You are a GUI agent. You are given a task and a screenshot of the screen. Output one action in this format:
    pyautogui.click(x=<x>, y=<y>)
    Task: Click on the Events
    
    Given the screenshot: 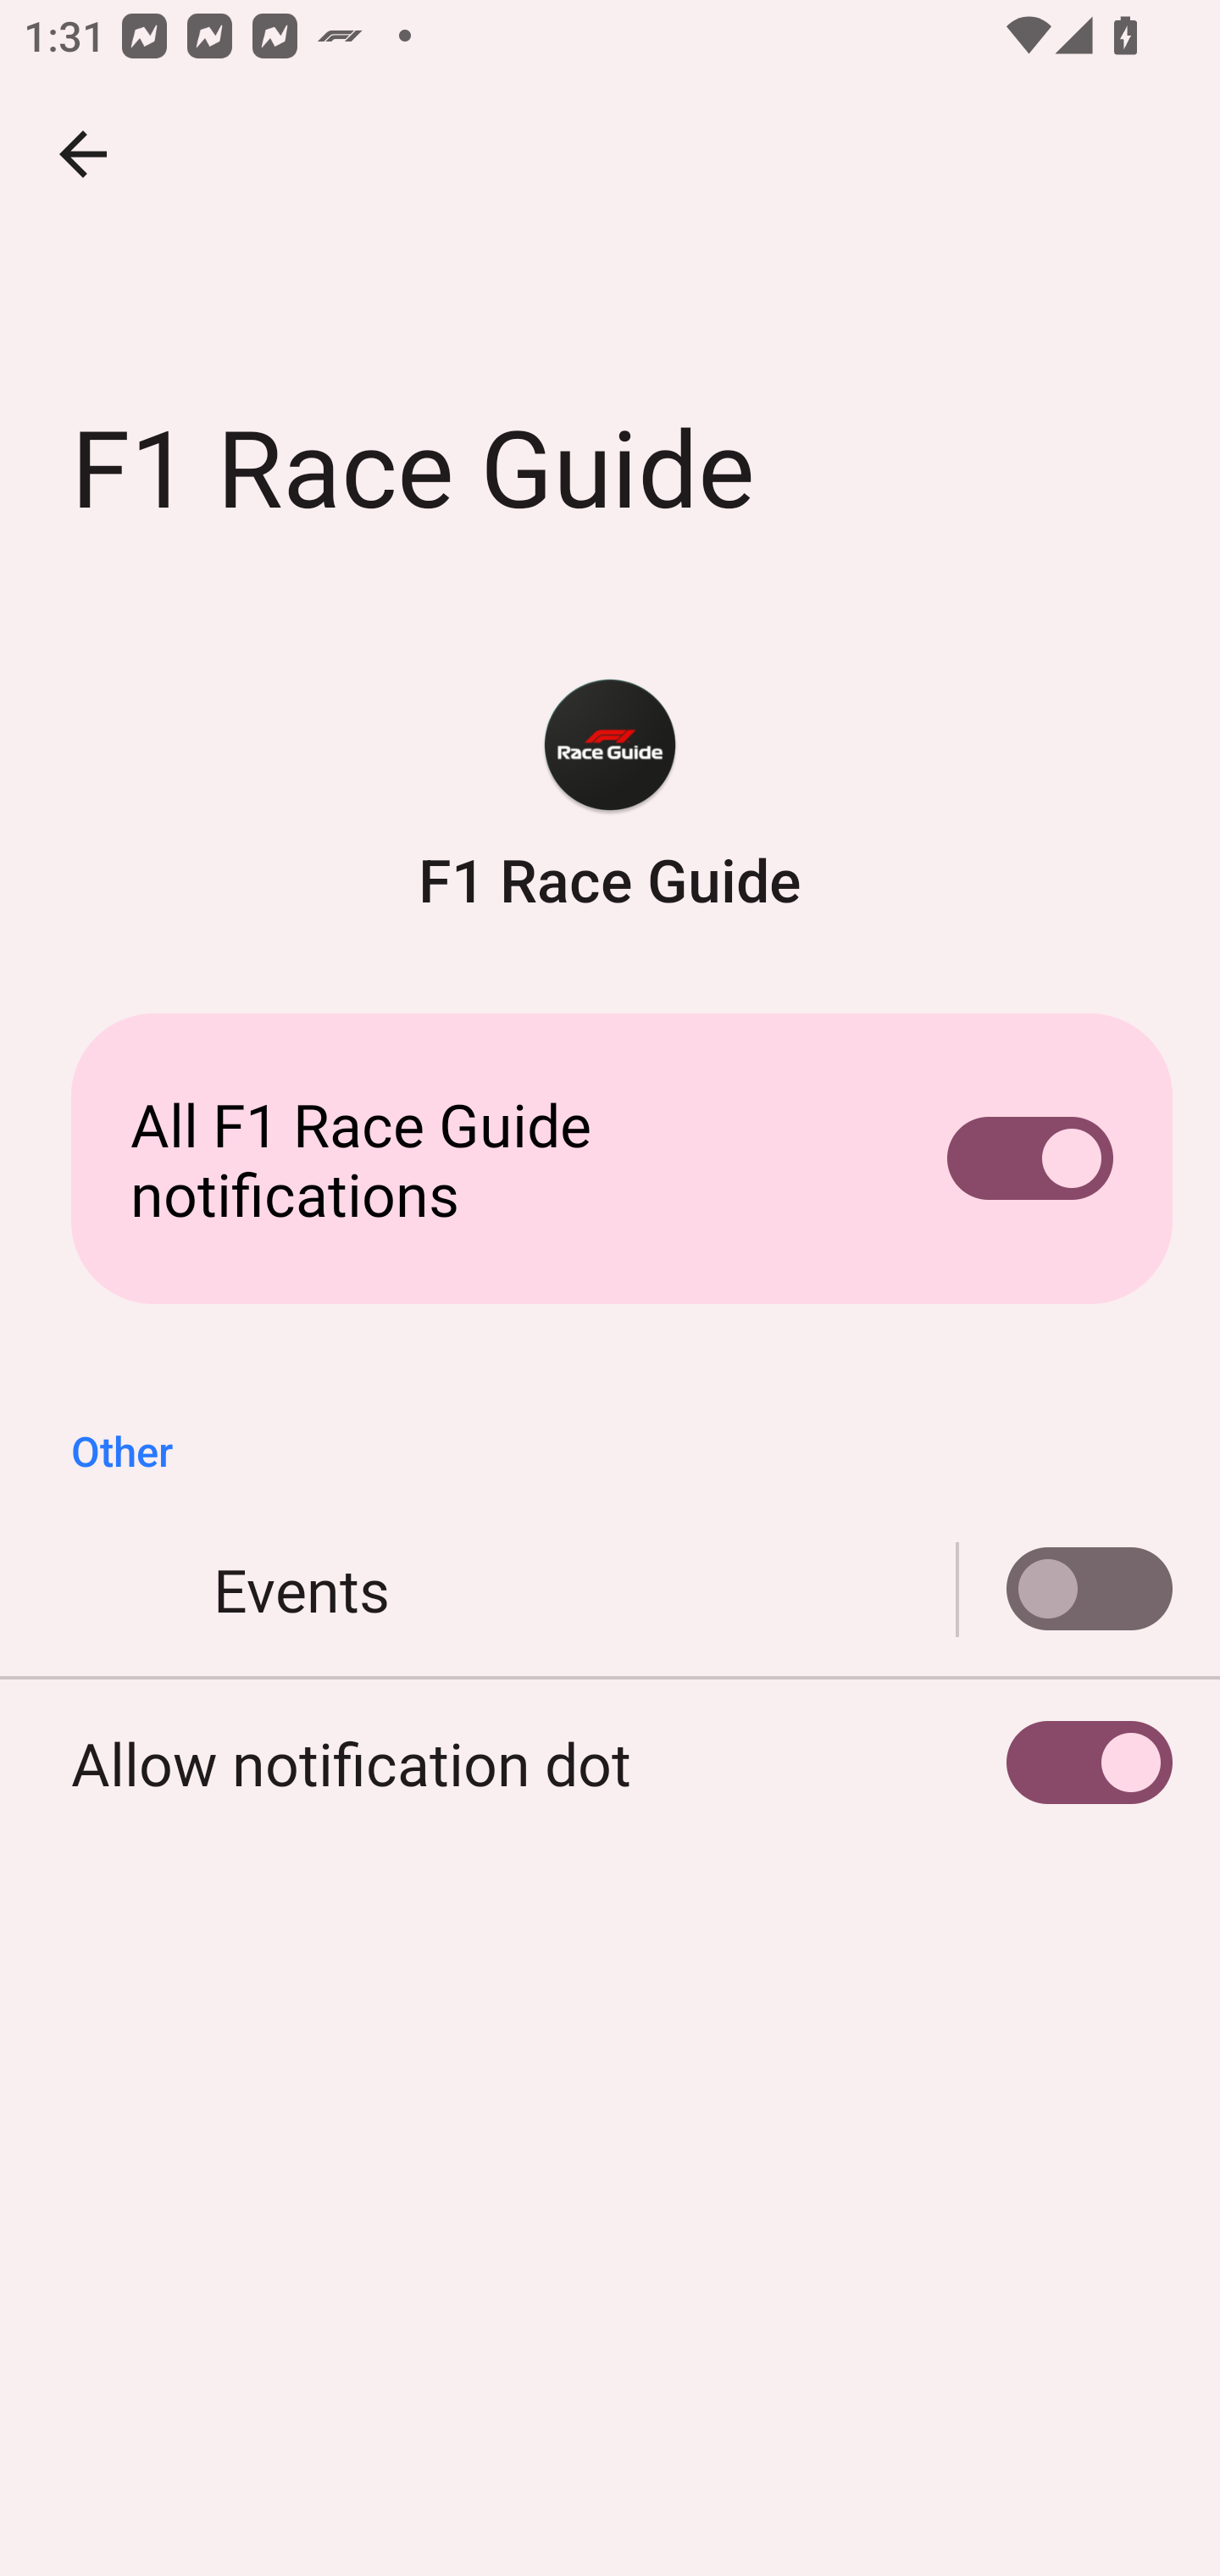 What is the action you would take?
    pyautogui.click(x=1065, y=1590)
    